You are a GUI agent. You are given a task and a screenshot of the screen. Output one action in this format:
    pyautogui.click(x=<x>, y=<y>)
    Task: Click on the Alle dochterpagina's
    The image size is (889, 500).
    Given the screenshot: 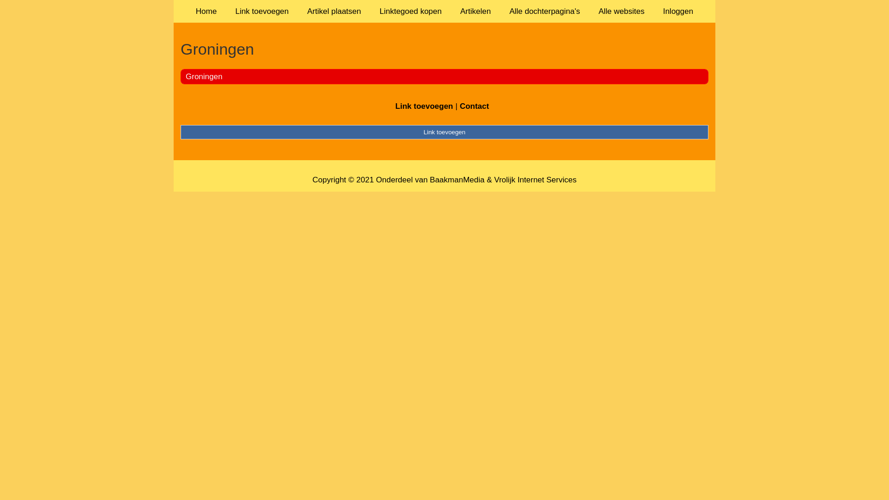 What is the action you would take?
    pyautogui.click(x=545, y=11)
    